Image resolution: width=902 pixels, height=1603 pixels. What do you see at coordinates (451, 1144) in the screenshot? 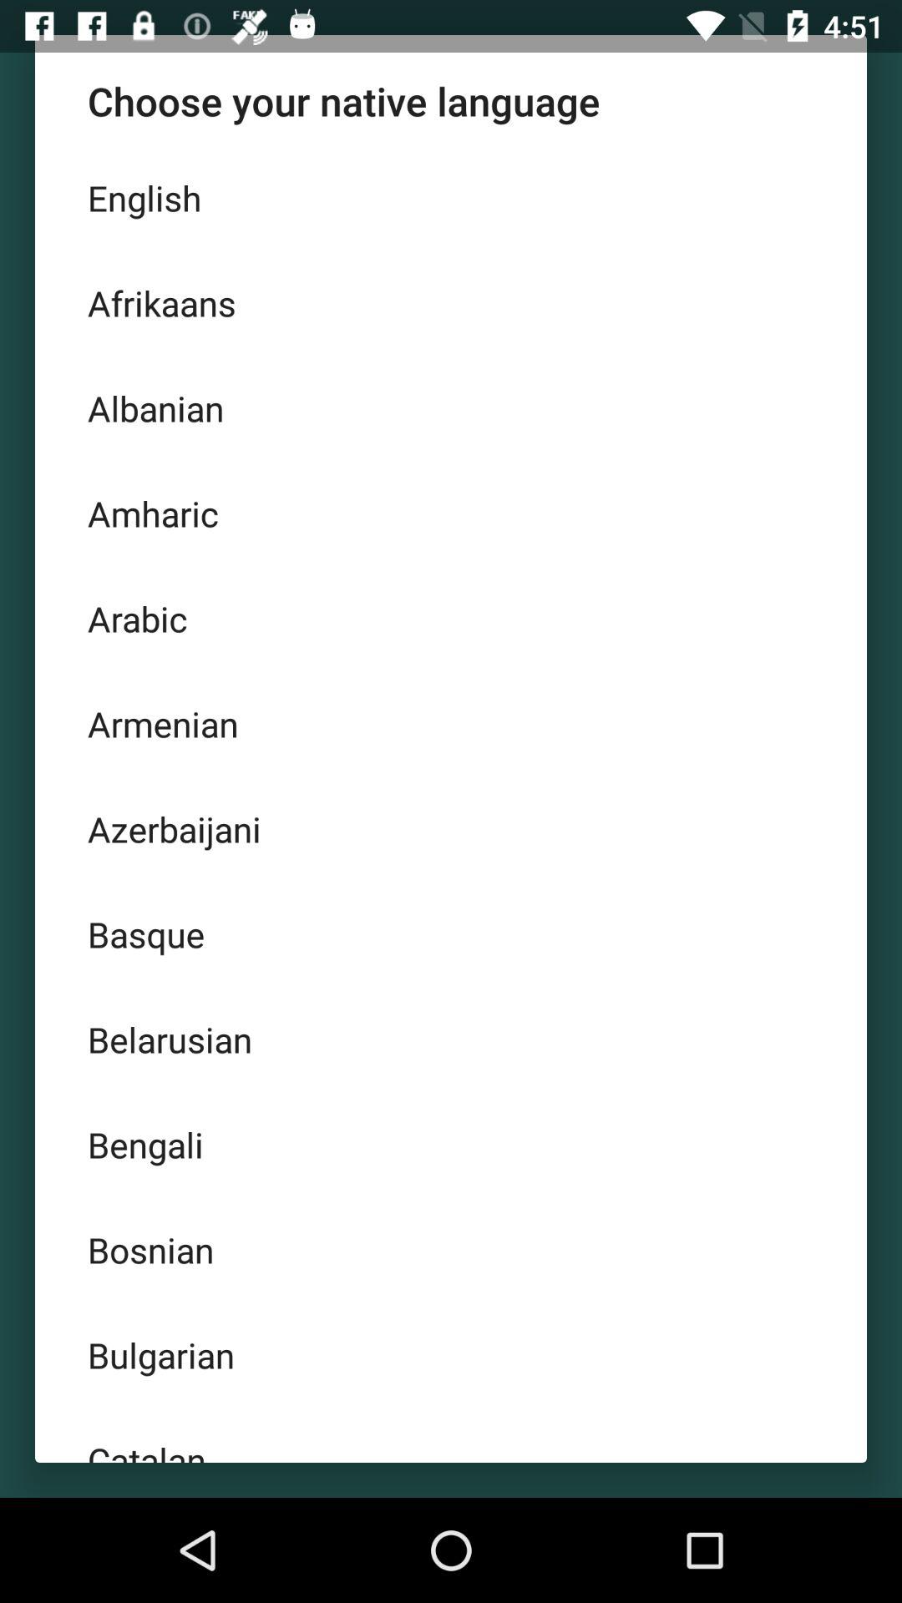
I see `click item below the belarusian` at bounding box center [451, 1144].